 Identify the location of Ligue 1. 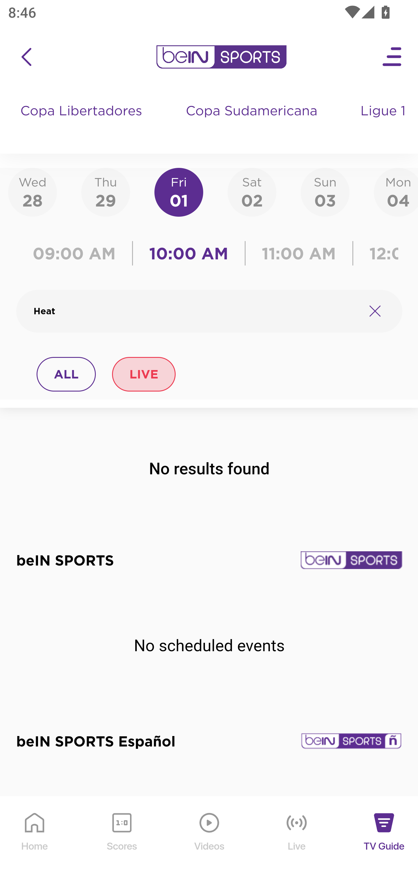
(384, 122).